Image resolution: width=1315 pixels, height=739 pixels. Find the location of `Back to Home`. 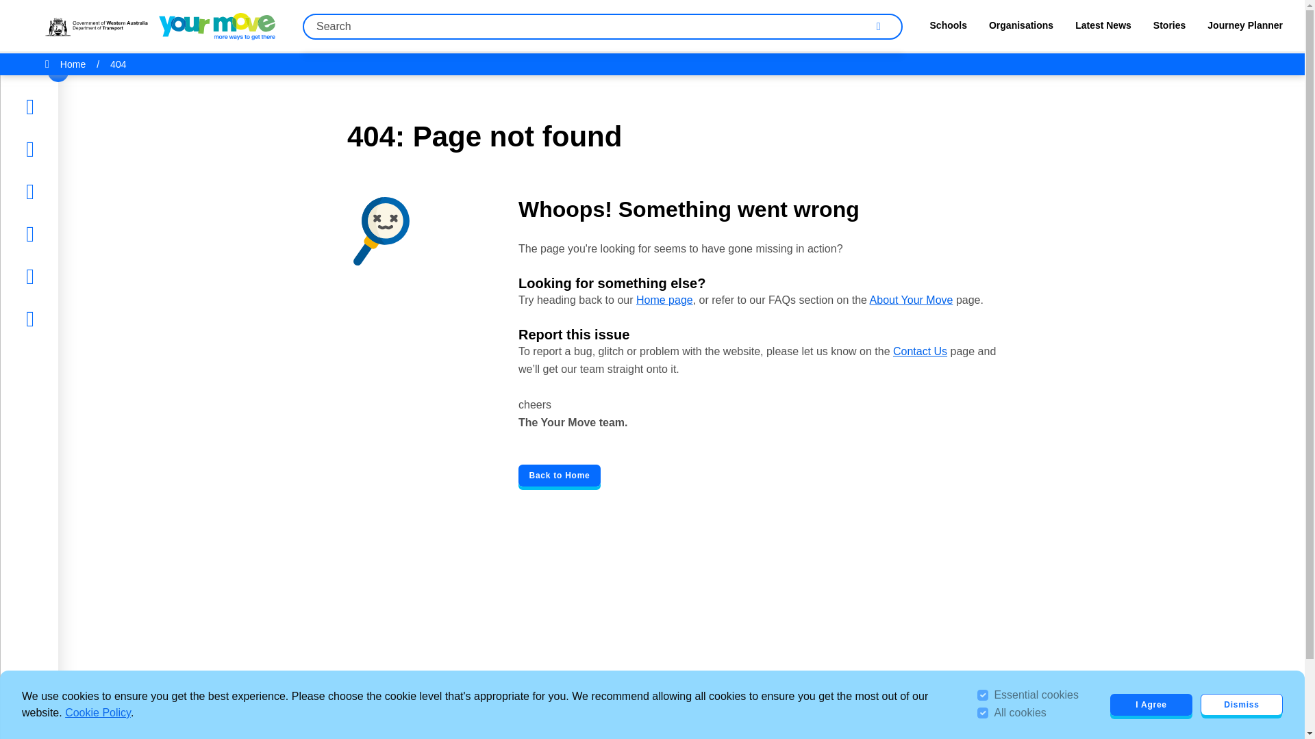

Back to Home is located at coordinates (559, 475).